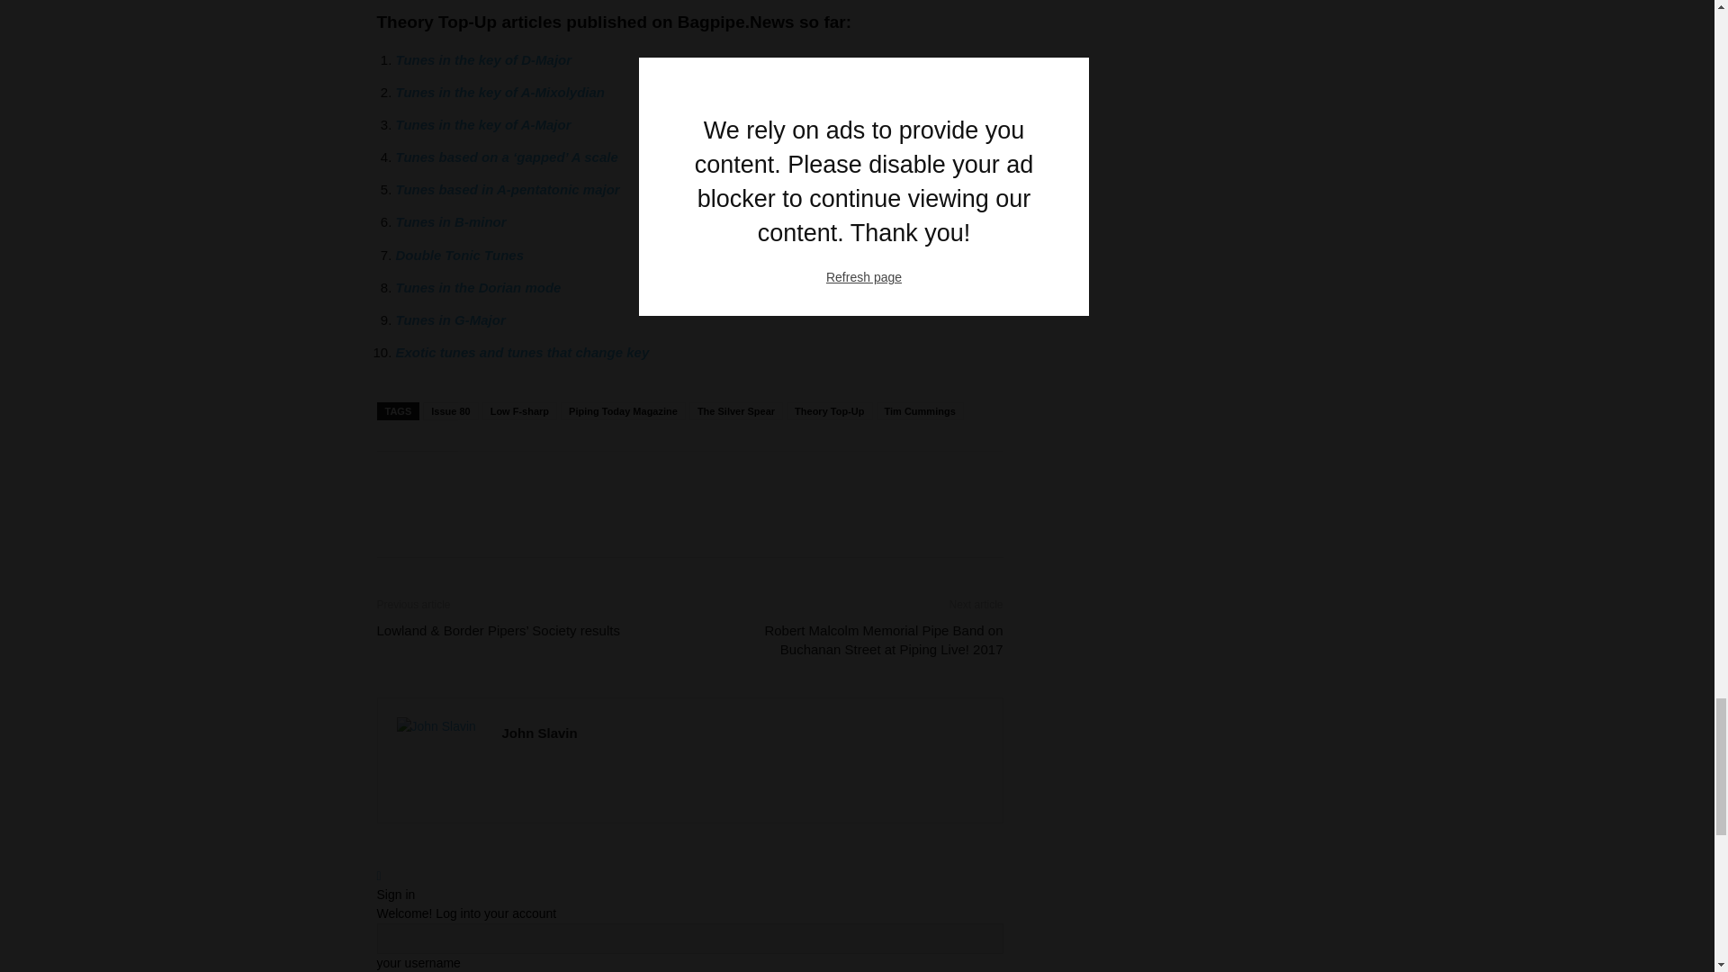 The height and width of the screenshot is (972, 1728). I want to click on Low F-sharp, so click(518, 410).